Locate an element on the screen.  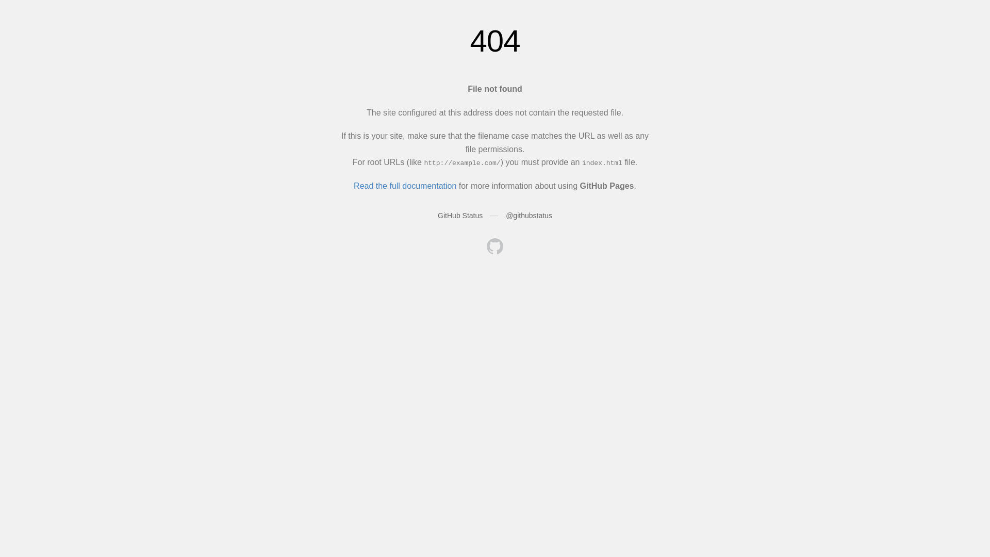
Read the full documentation is located at coordinates (405, 186).